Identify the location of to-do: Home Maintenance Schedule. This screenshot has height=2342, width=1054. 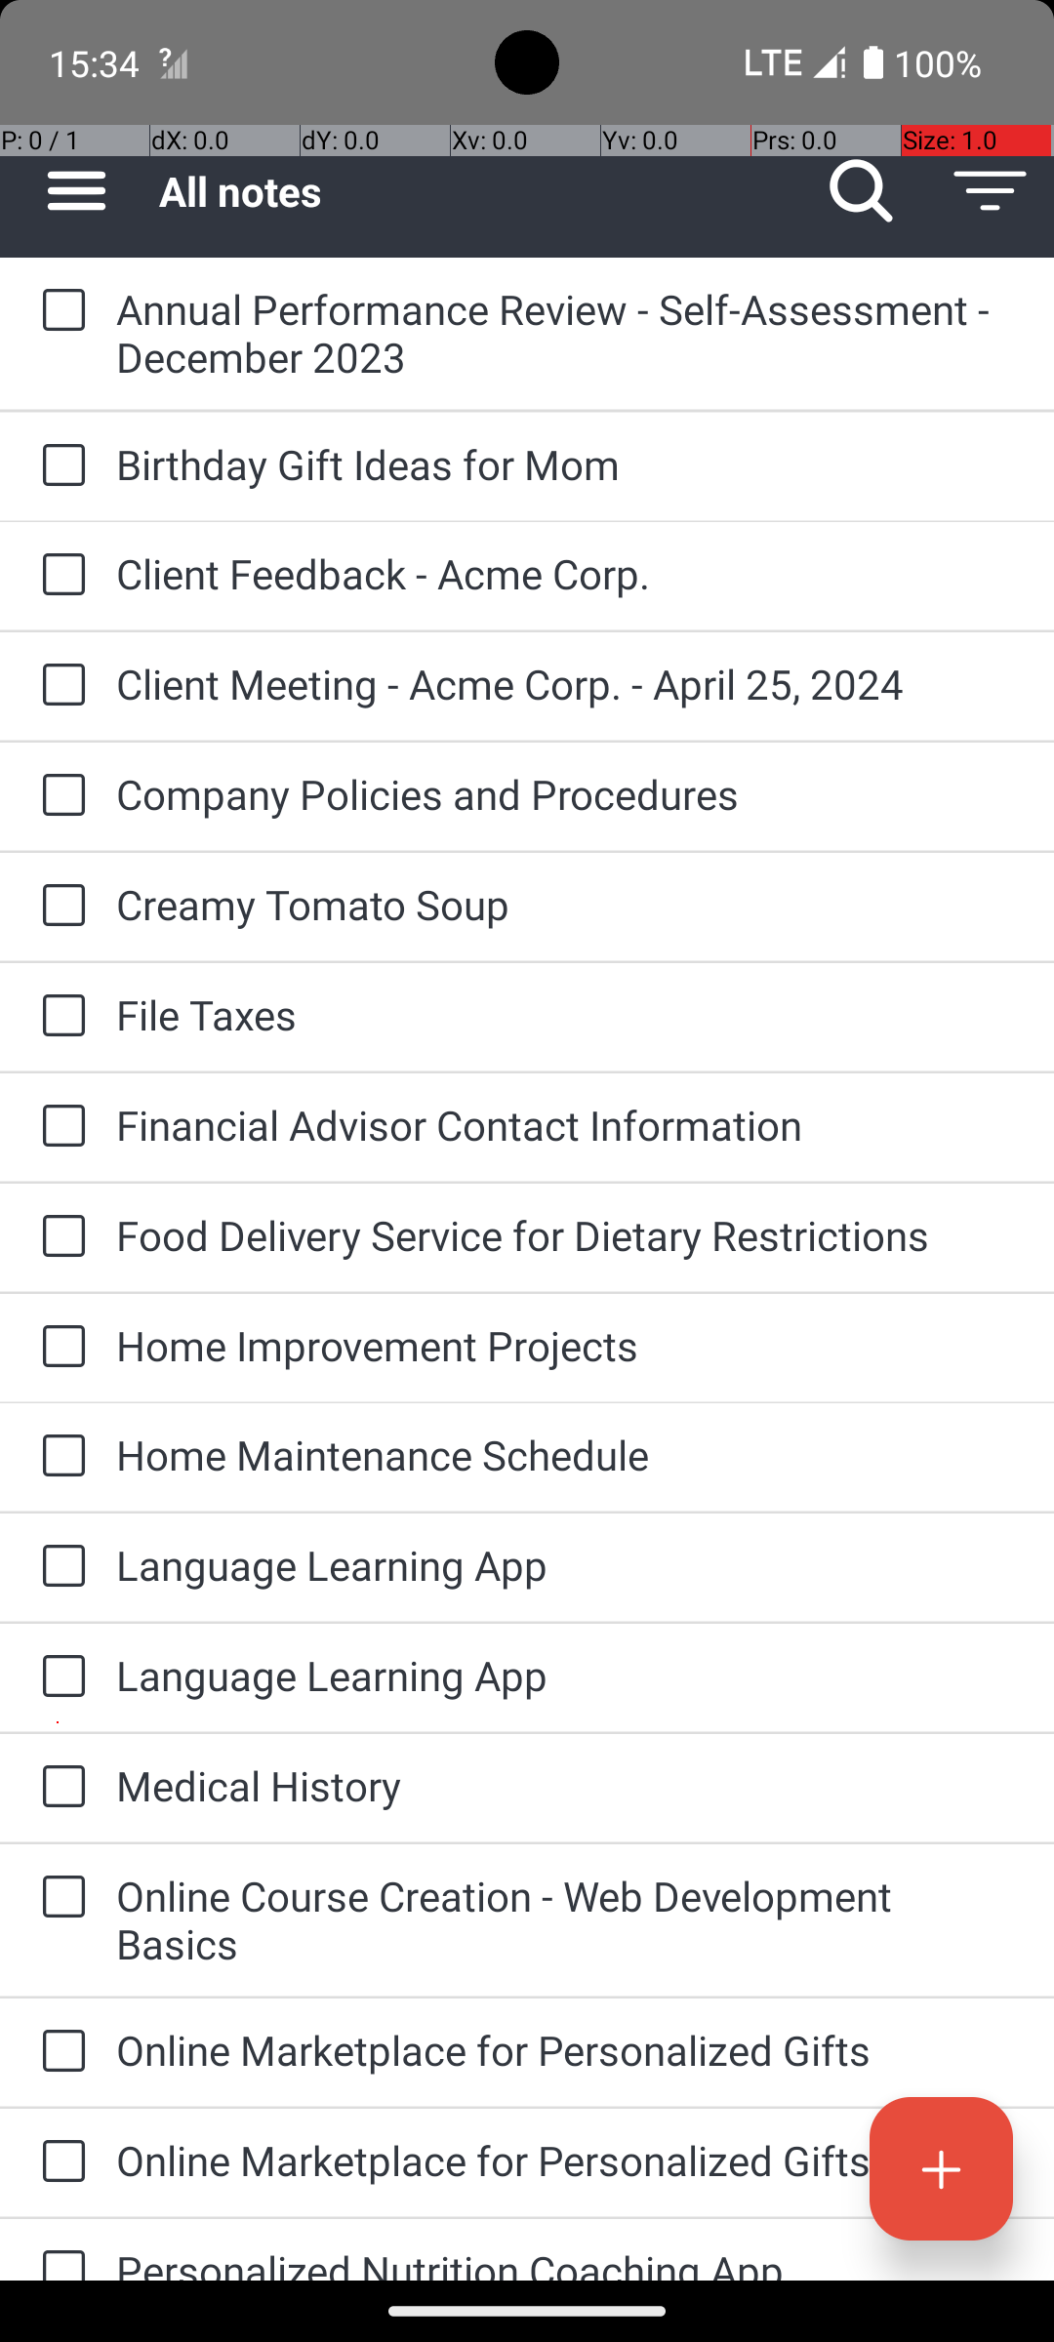
(59, 1457).